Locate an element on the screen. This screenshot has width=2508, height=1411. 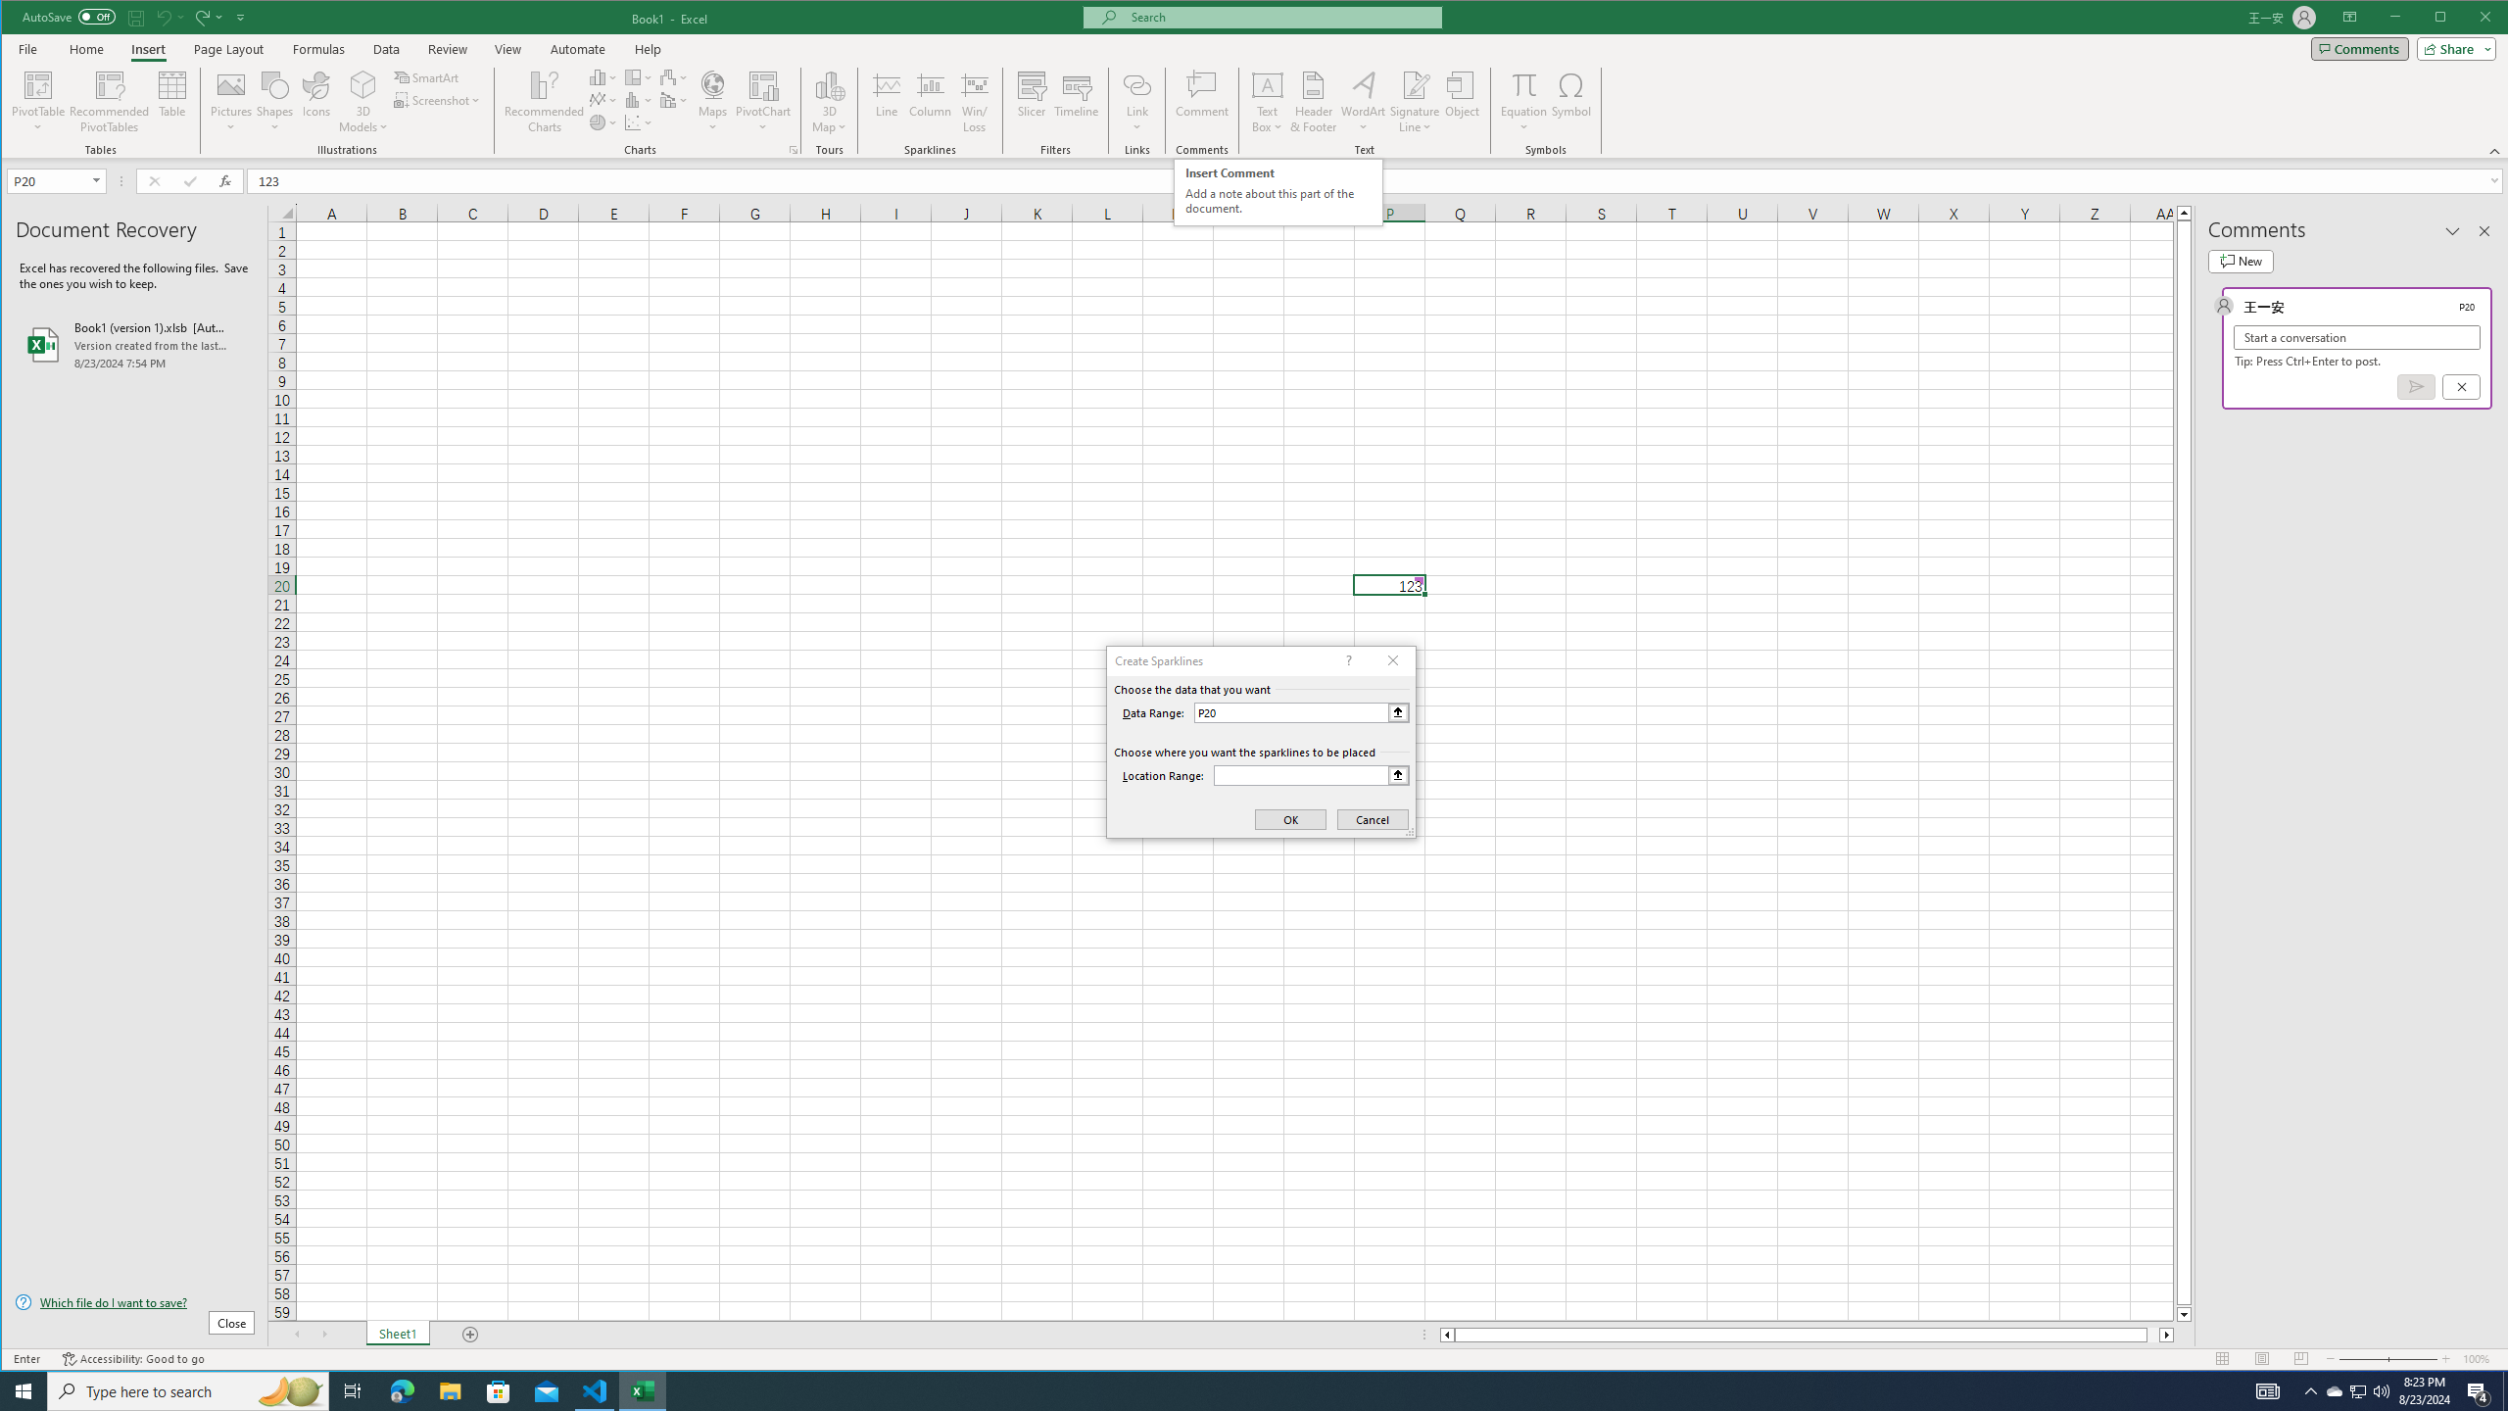
Link is located at coordinates (1136, 84).